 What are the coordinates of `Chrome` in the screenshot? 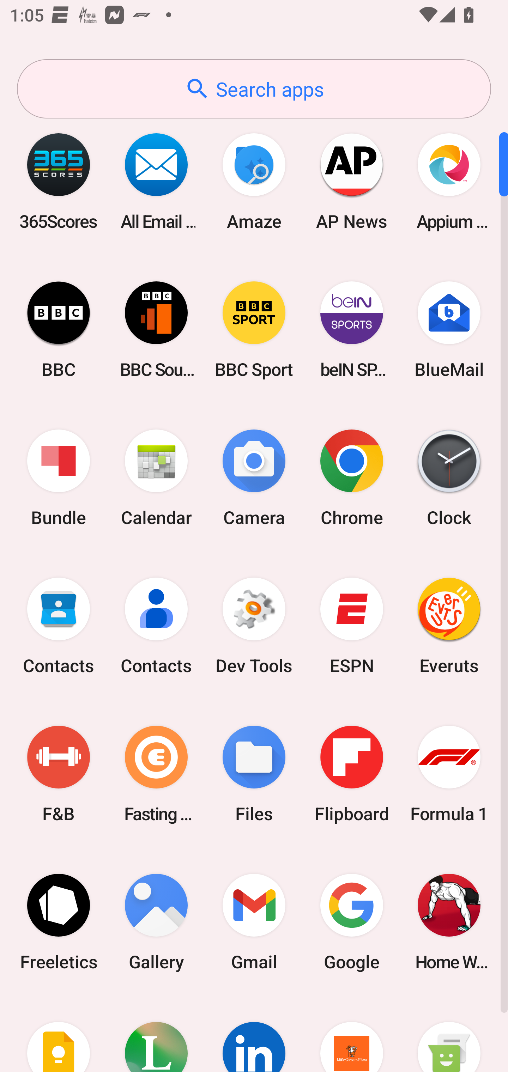 It's located at (351, 478).